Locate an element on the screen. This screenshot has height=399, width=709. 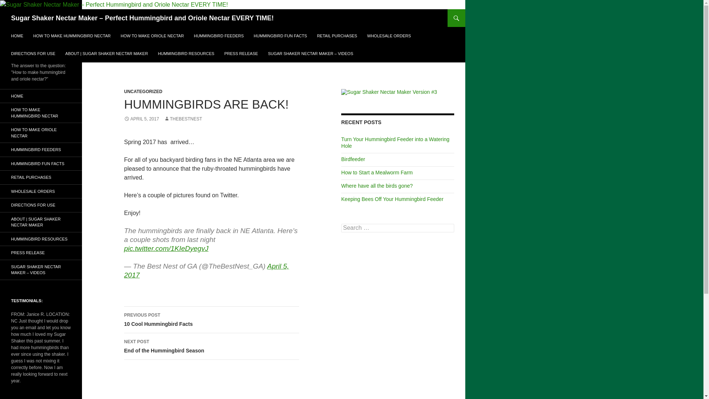
HOW TO MAKE HUMMINGBIRD NECTAR is located at coordinates (41, 96).